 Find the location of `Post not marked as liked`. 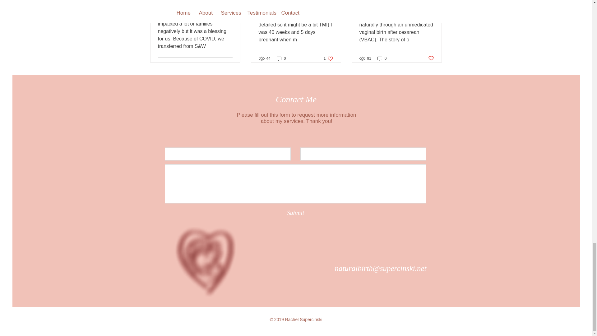

Post not marked as liked is located at coordinates (229, 65).